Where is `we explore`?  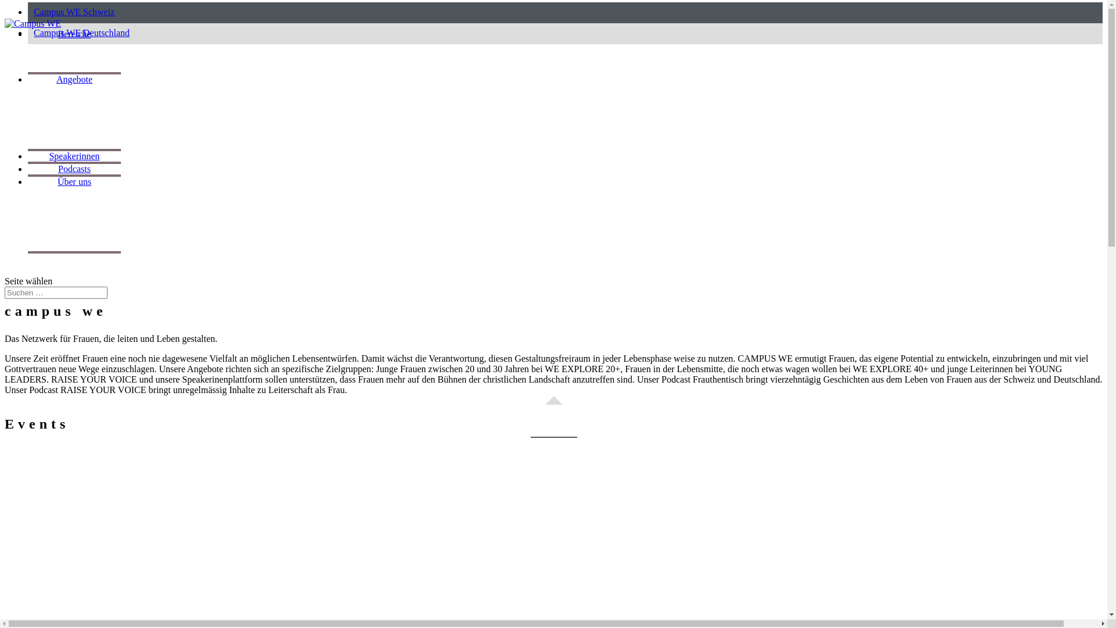 we explore is located at coordinates (74, 60).